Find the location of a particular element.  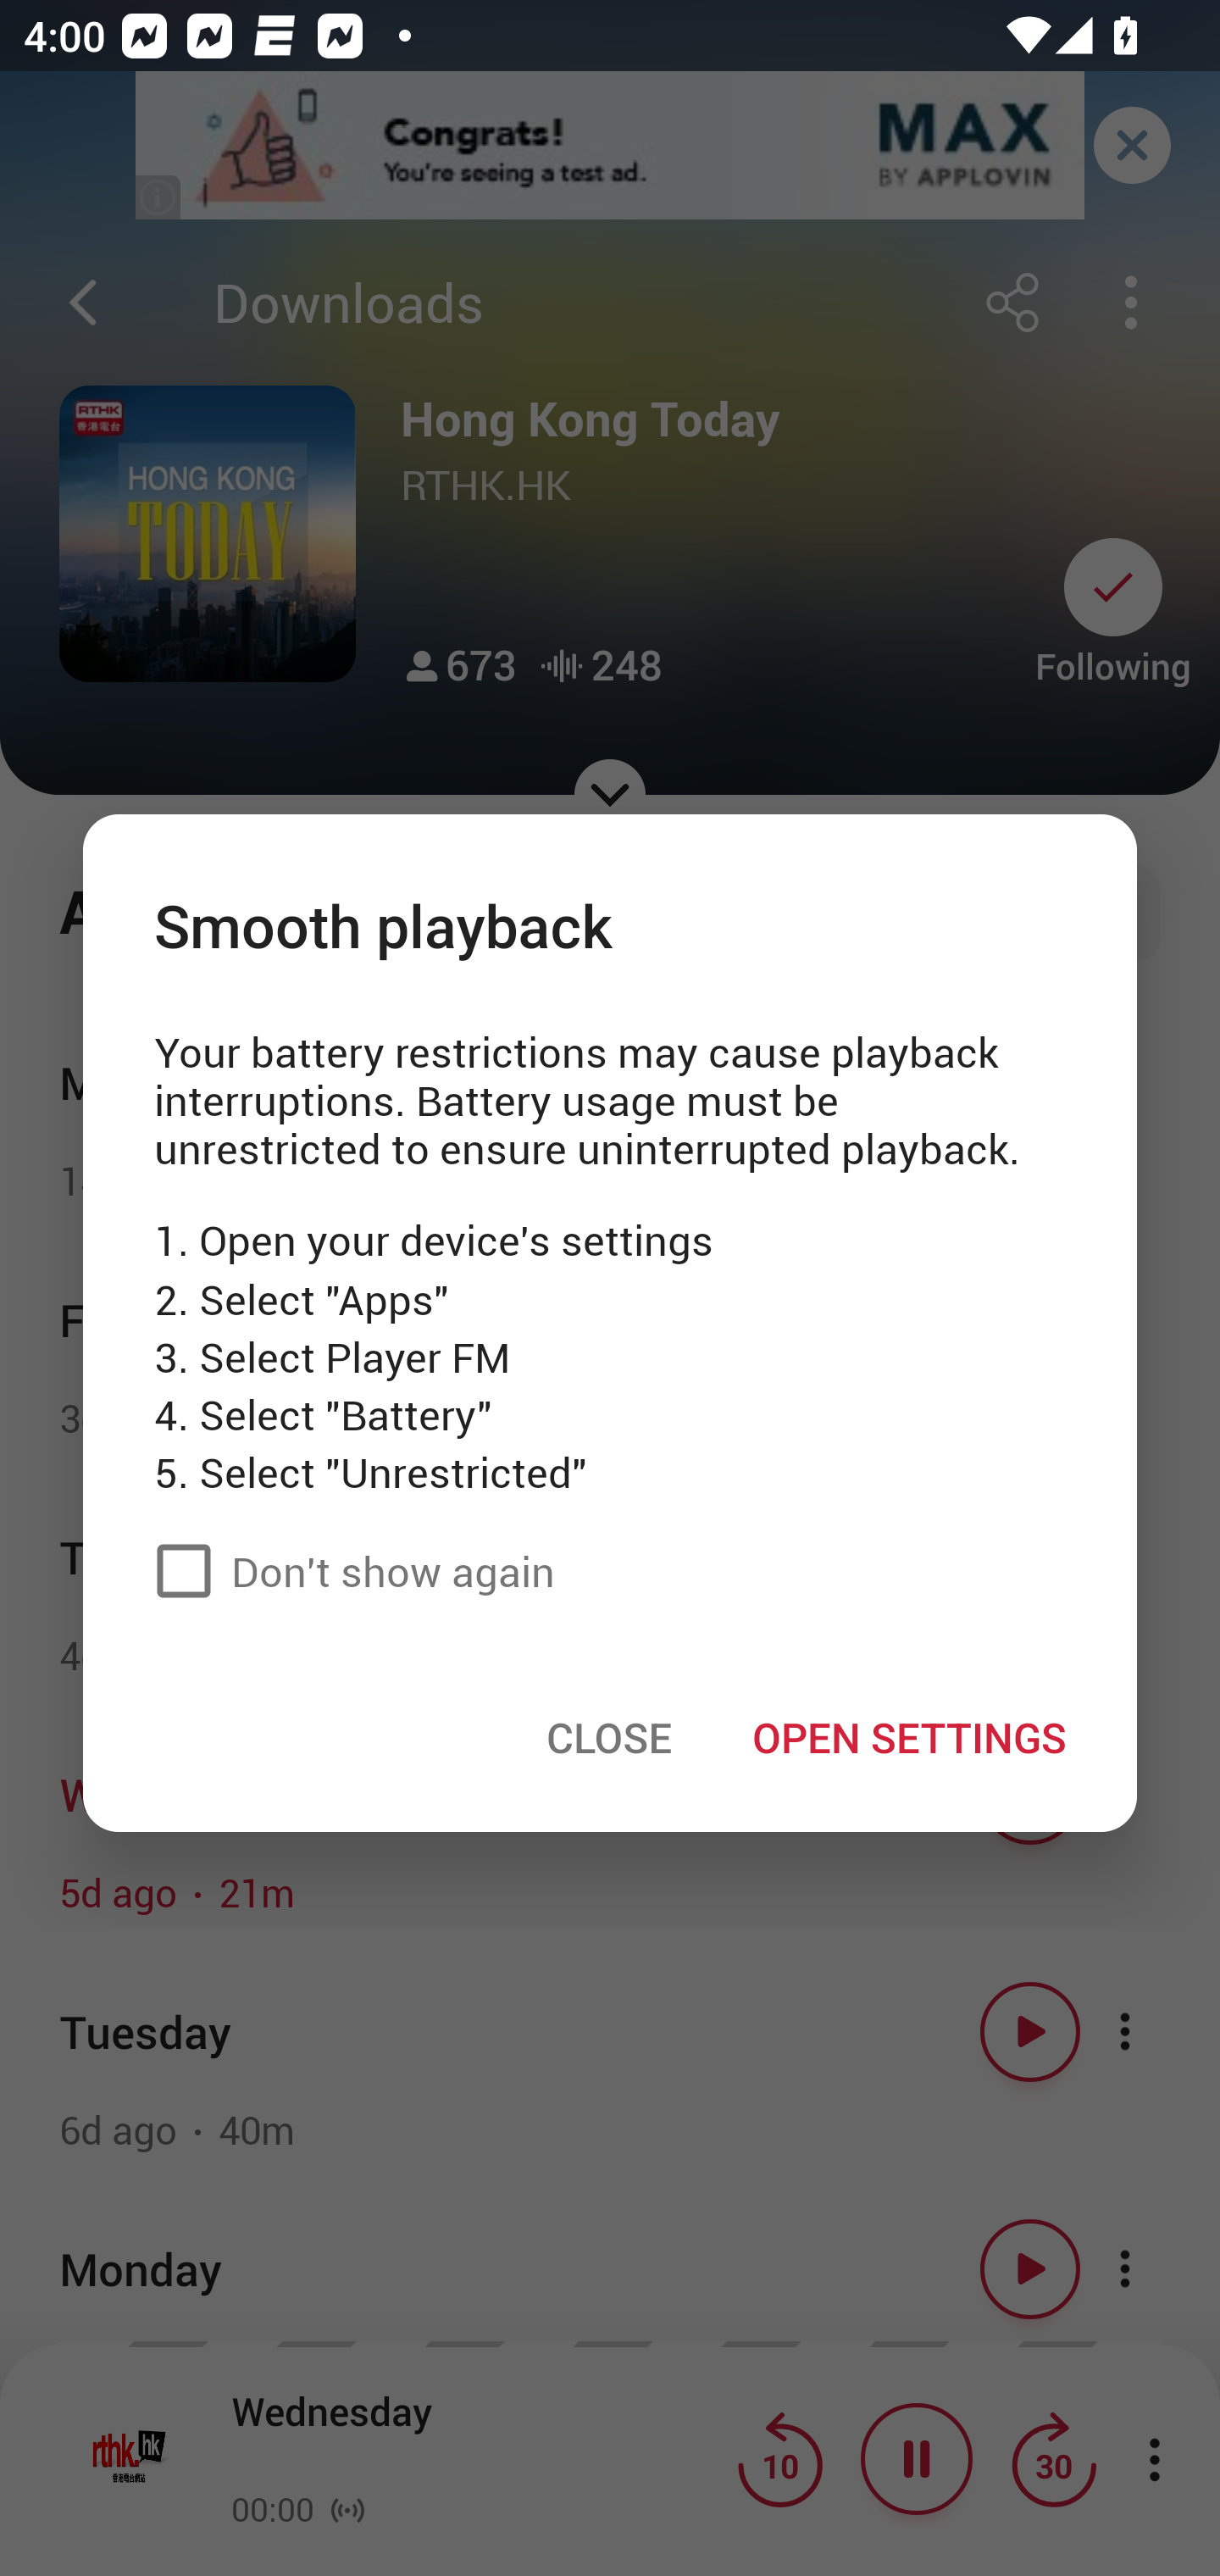

Don't show again is located at coordinates (346, 1569).